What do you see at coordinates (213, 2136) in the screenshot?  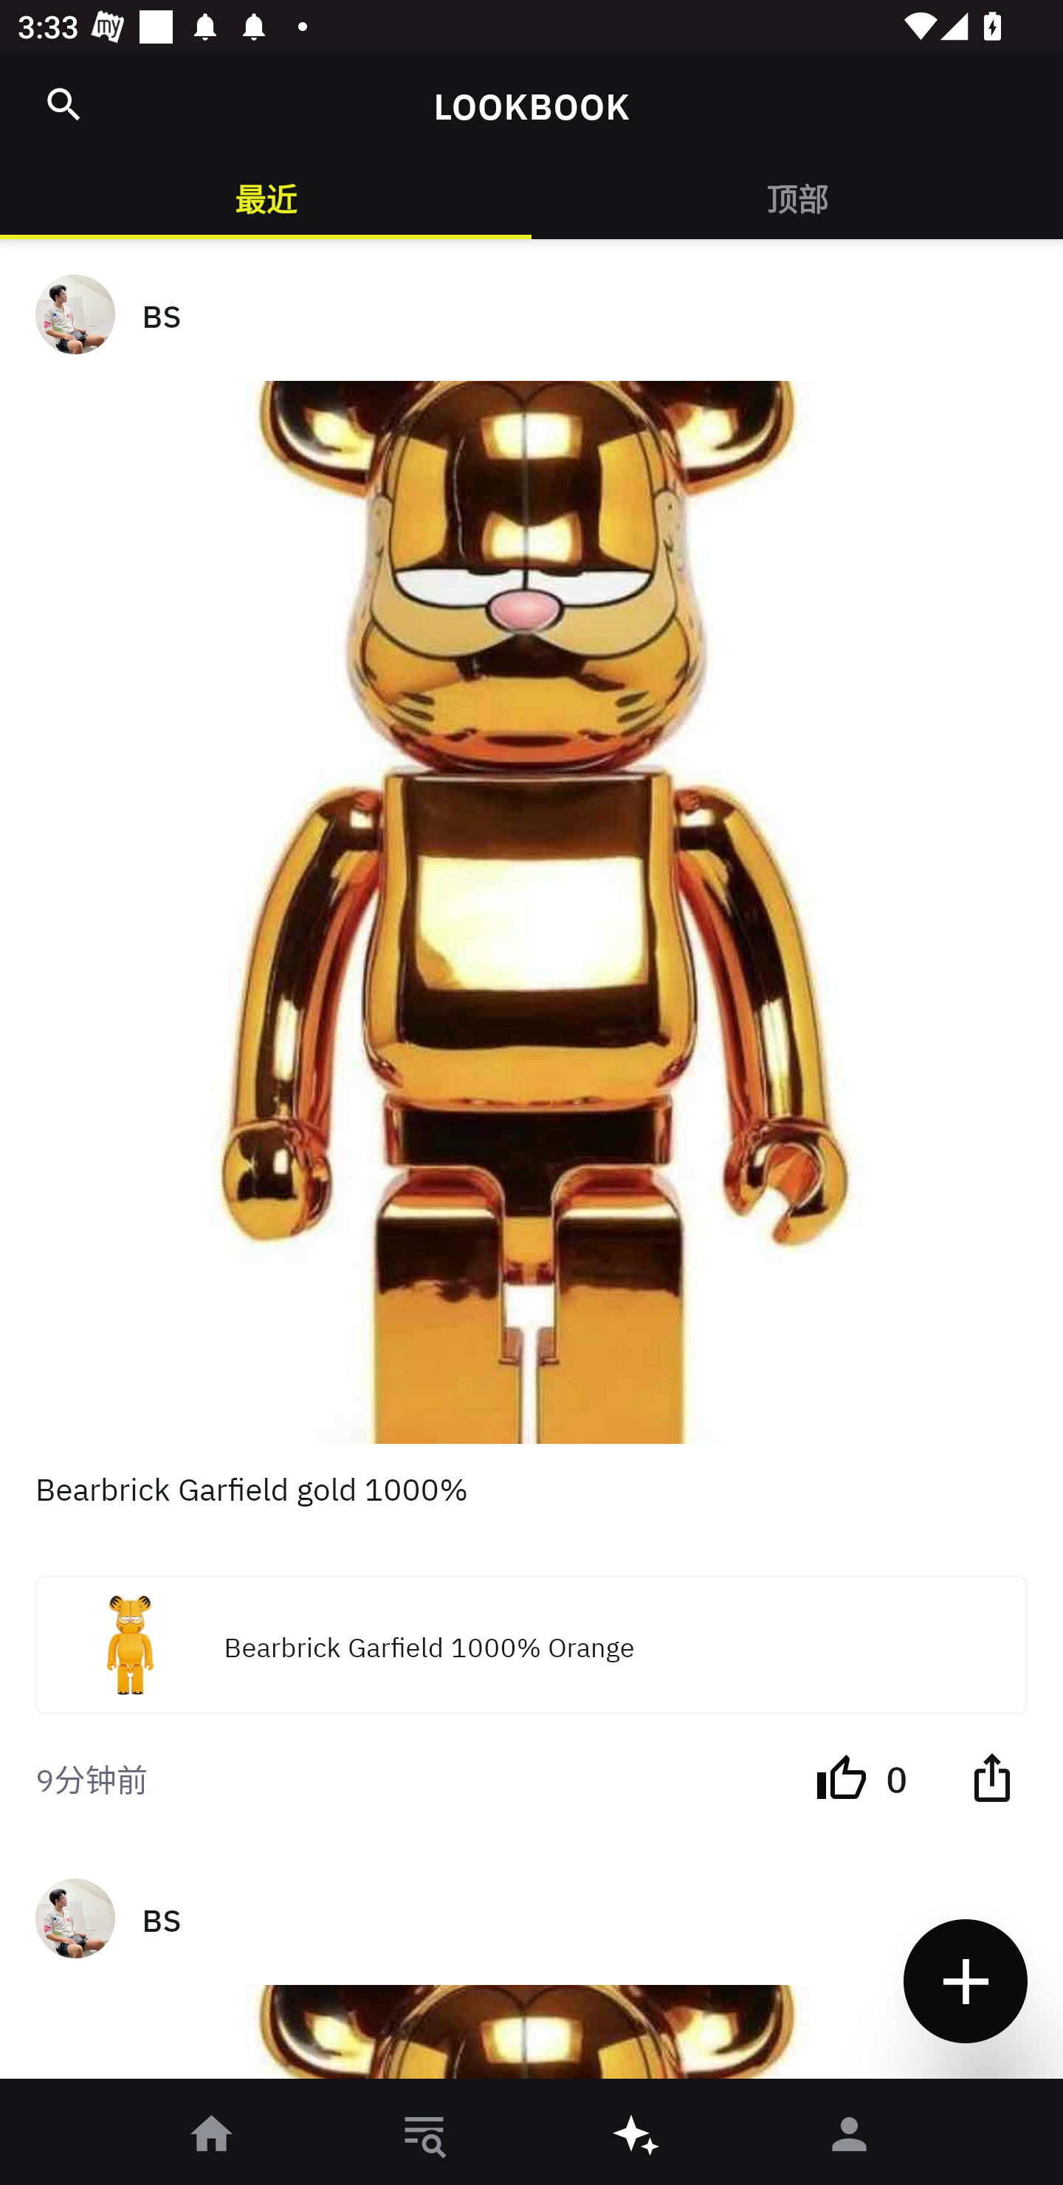 I see `󰋜` at bounding box center [213, 2136].